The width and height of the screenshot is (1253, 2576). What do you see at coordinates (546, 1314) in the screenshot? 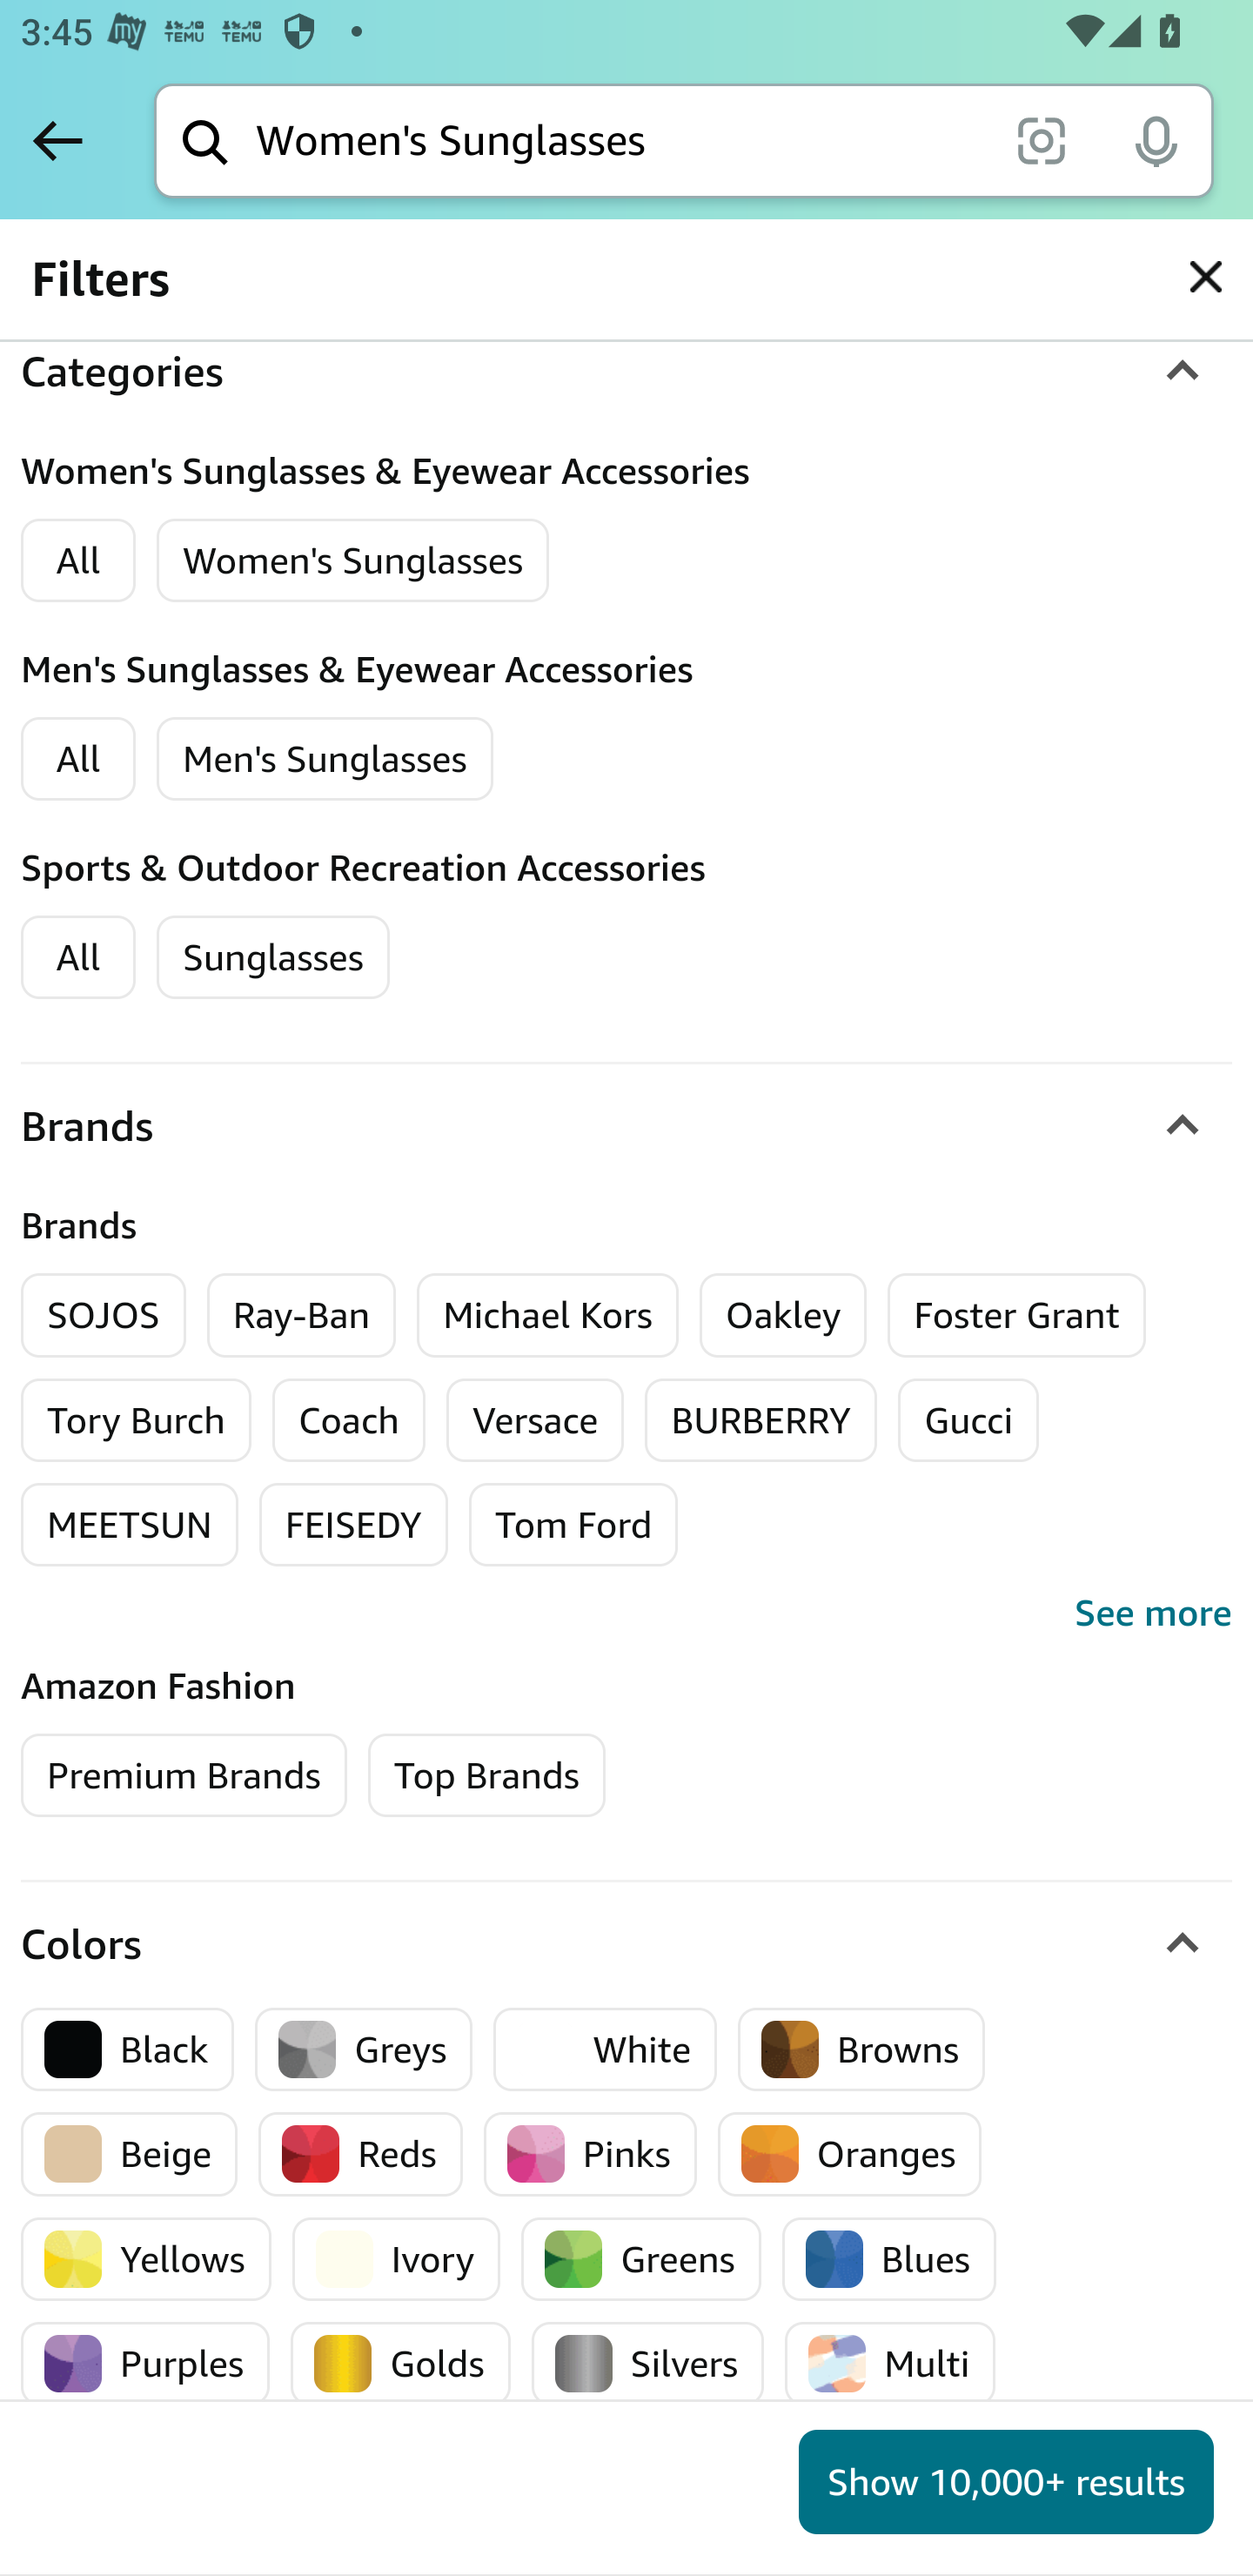
I see `Michael Kors` at bounding box center [546, 1314].